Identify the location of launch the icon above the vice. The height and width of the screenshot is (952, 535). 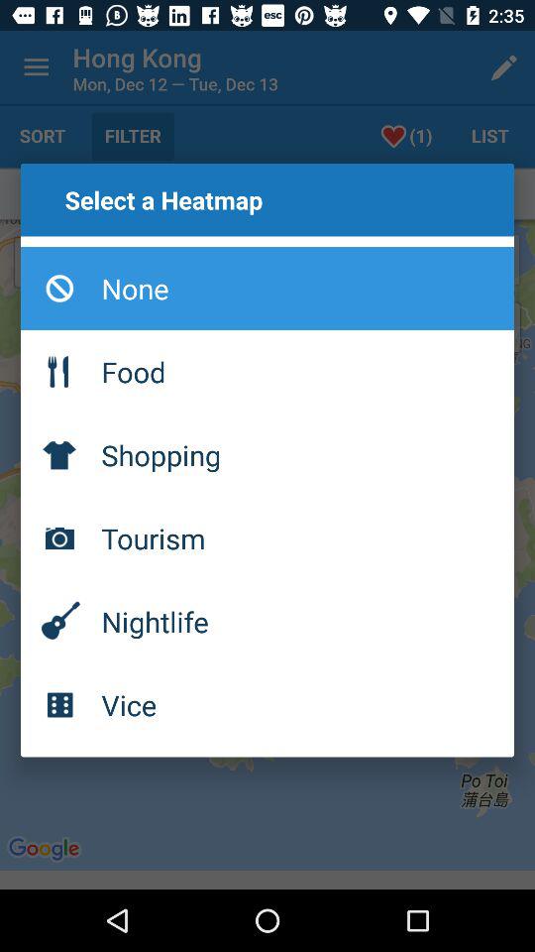
(267, 621).